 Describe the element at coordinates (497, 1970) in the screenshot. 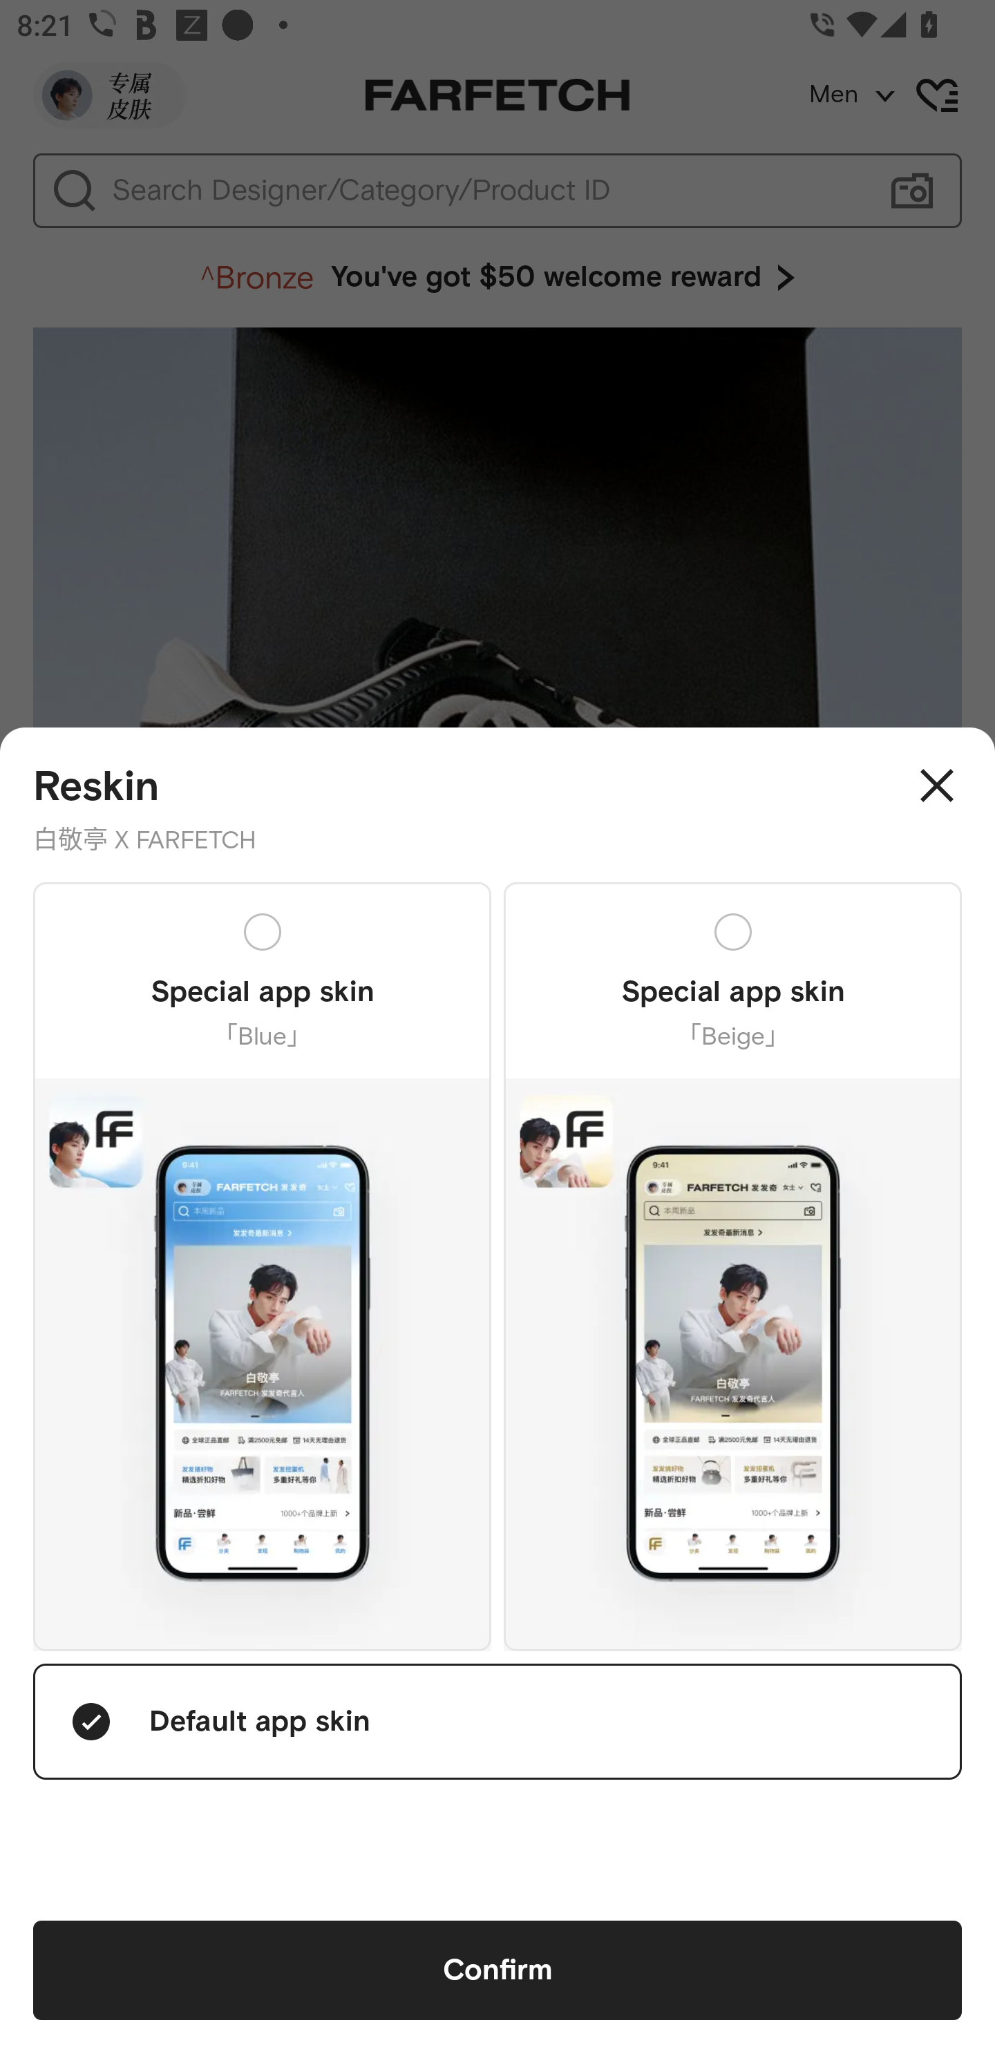

I see `Confirm` at that location.